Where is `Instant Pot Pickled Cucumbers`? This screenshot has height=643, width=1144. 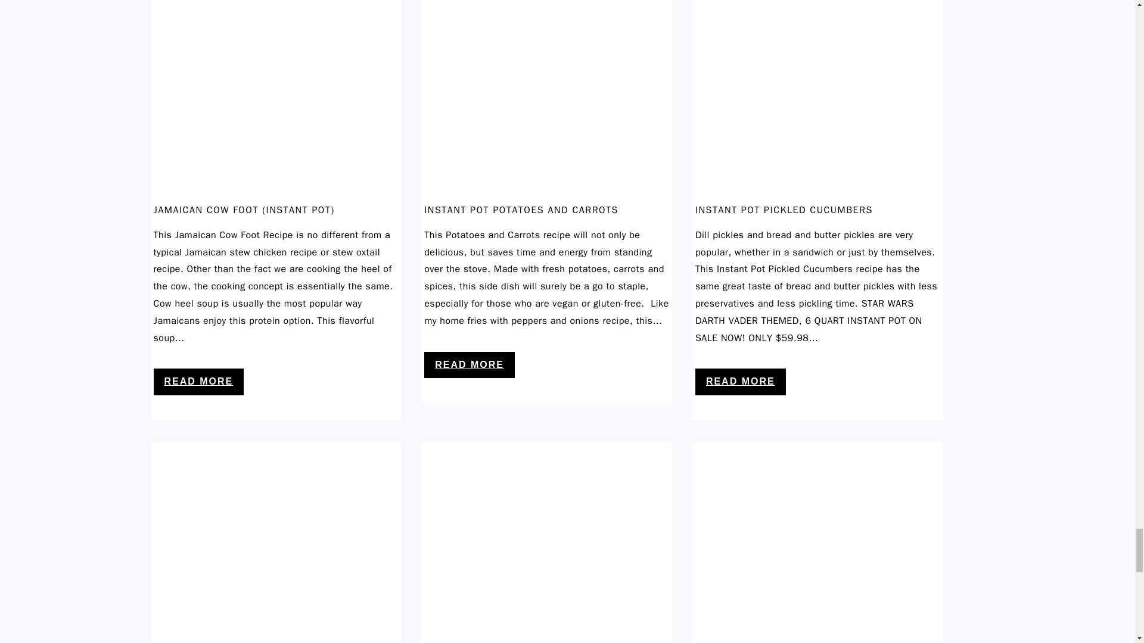 Instant Pot Pickled Cucumbers is located at coordinates (817, 195).